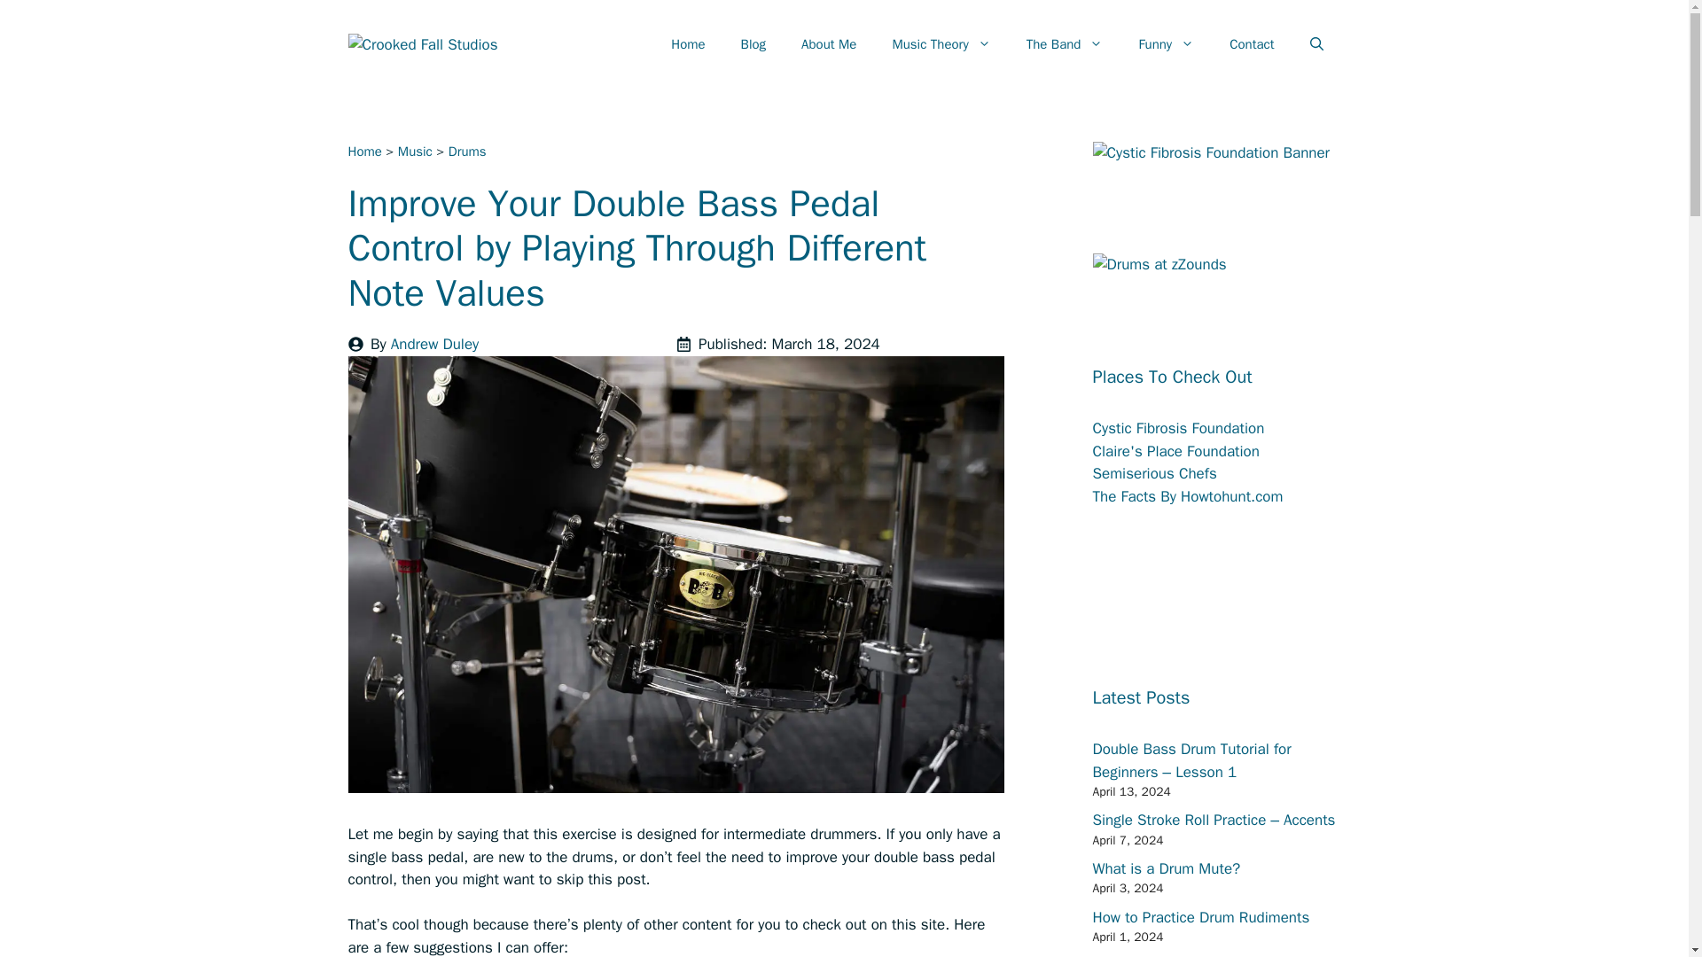 This screenshot has width=1702, height=957. Describe the element at coordinates (828, 44) in the screenshot. I see `About Me` at that location.